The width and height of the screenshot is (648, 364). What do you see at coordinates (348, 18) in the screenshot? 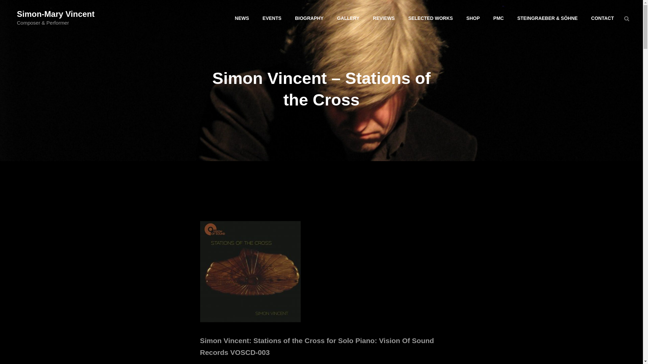
I see `GALLERY` at bounding box center [348, 18].